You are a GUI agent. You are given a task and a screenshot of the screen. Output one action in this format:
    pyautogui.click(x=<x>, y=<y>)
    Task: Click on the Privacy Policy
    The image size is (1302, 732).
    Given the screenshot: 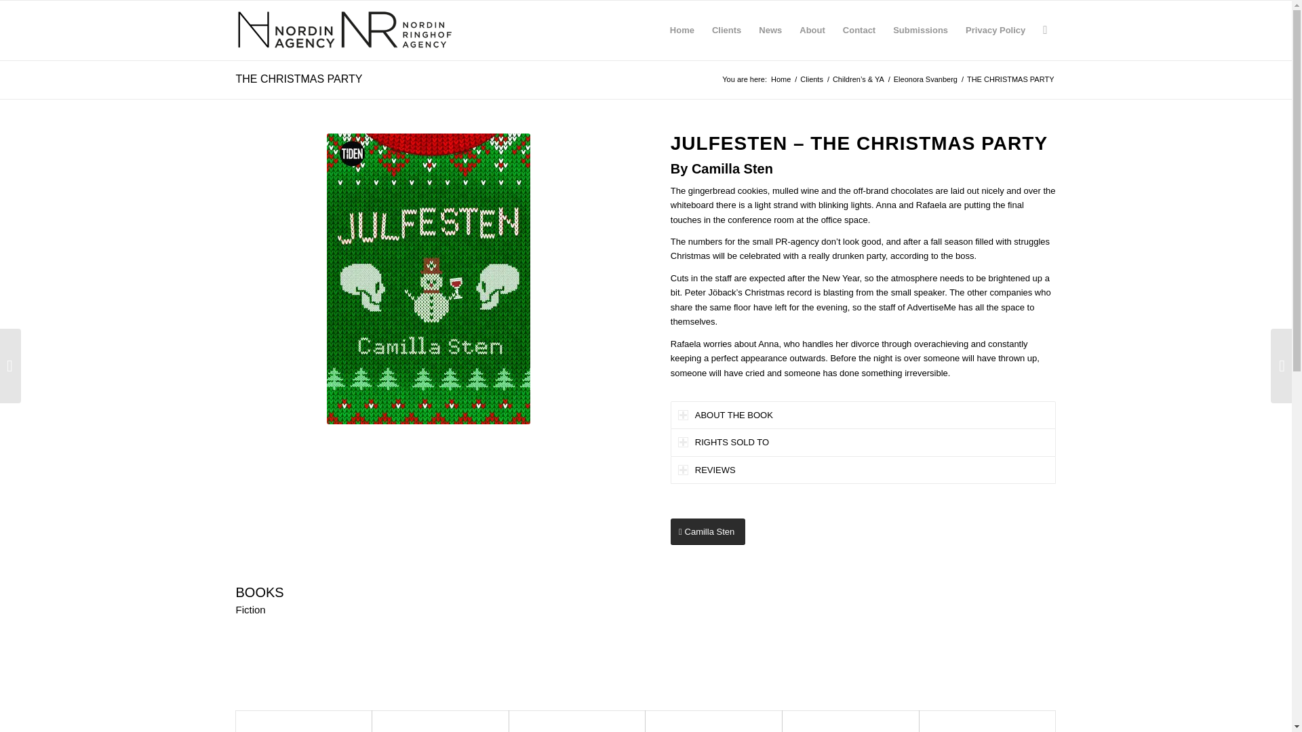 What is the action you would take?
    pyautogui.click(x=995, y=30)
    